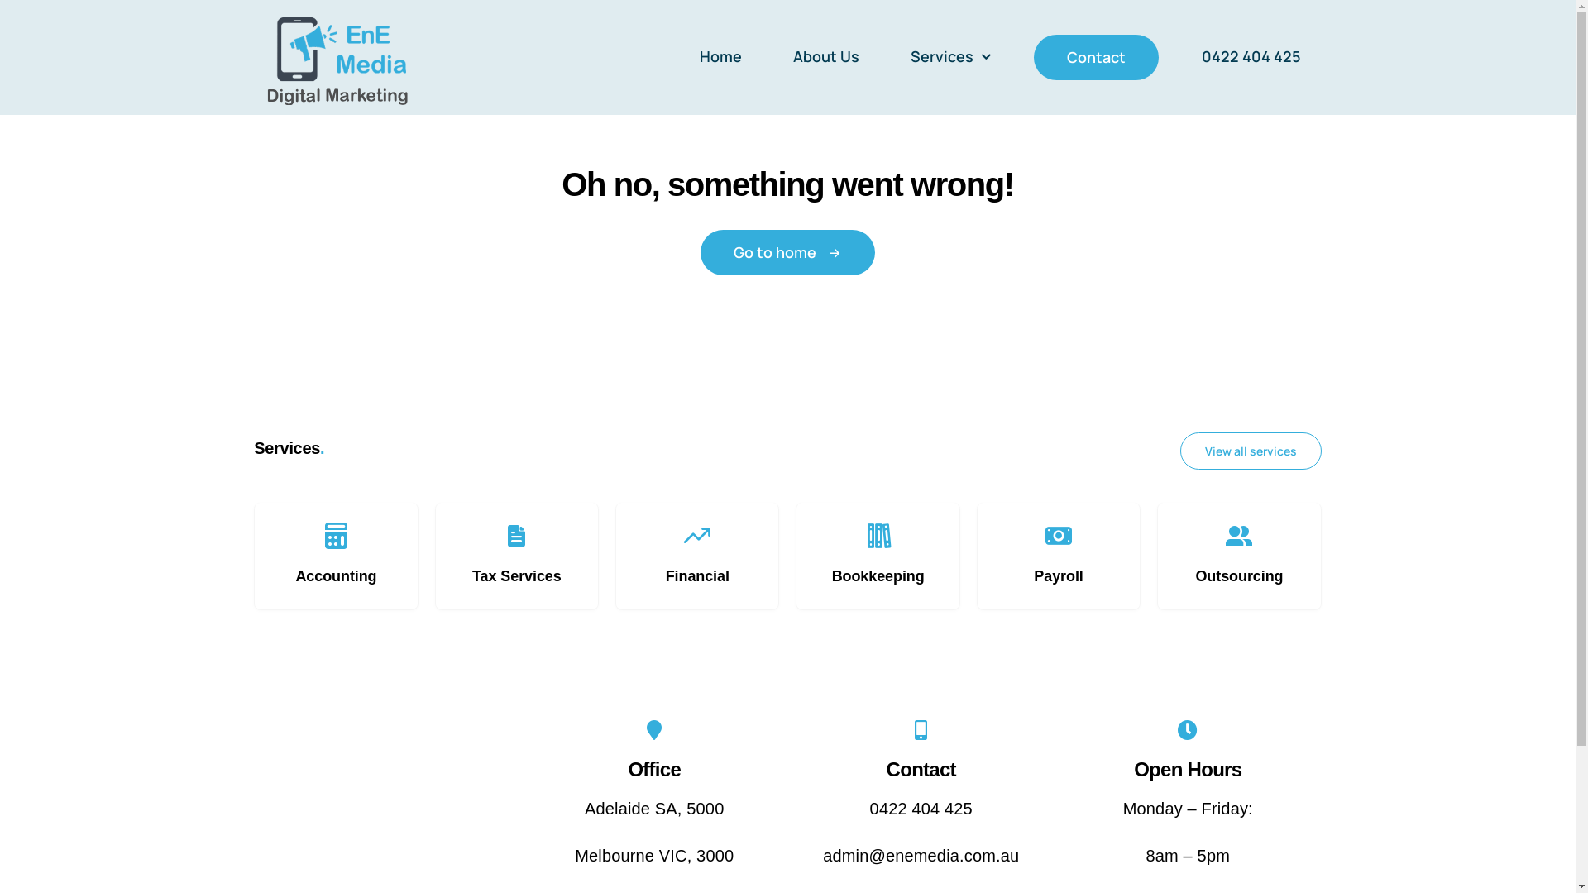  What do you see at coordinates (951, 58) in the screenshot?
I see `Services` at bounding box center [951, 58].